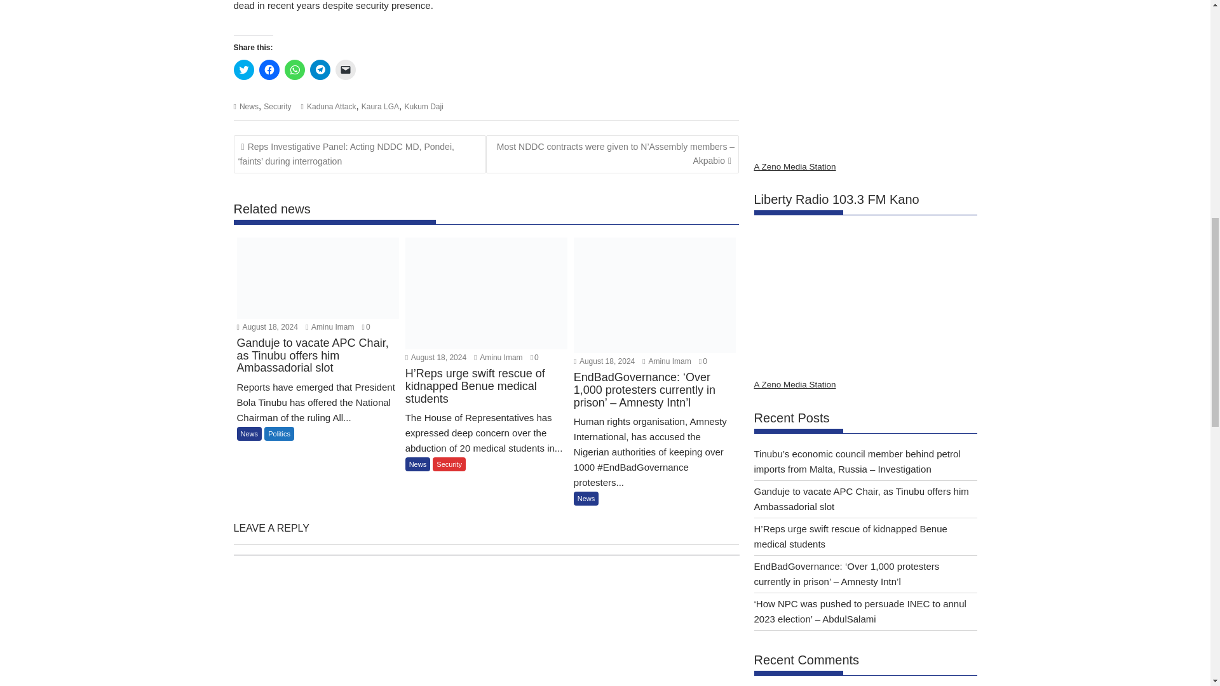 The height and width of the screenshot is (686, 1220). Describe the element at coordinates (346, 70) in the screenshot. I see `Click to email a link to a friend` at that location.